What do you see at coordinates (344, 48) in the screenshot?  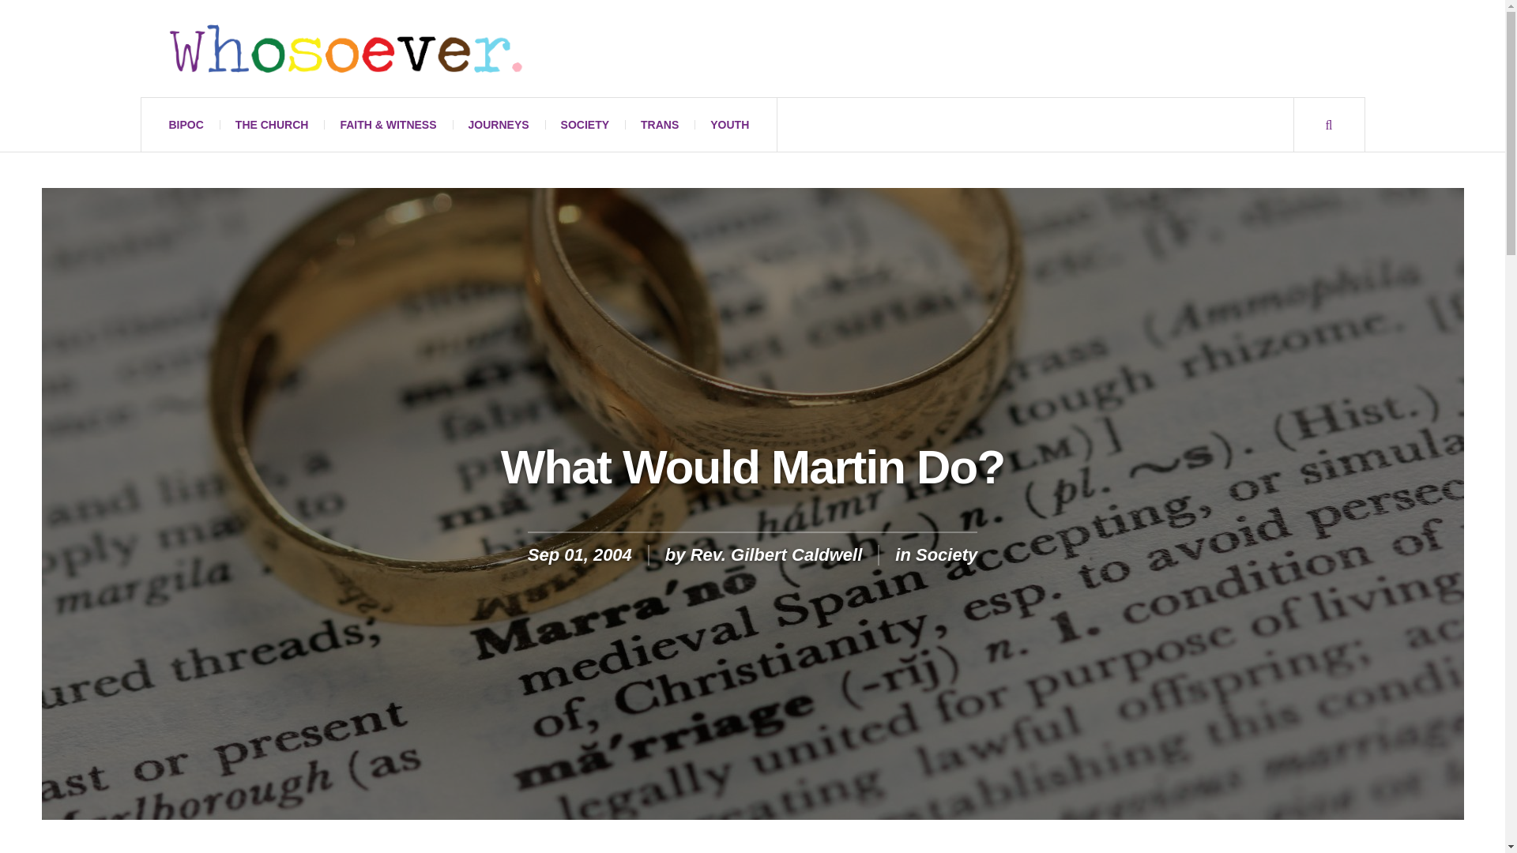 I see `Whosoever` at bounding box center [344, 48].